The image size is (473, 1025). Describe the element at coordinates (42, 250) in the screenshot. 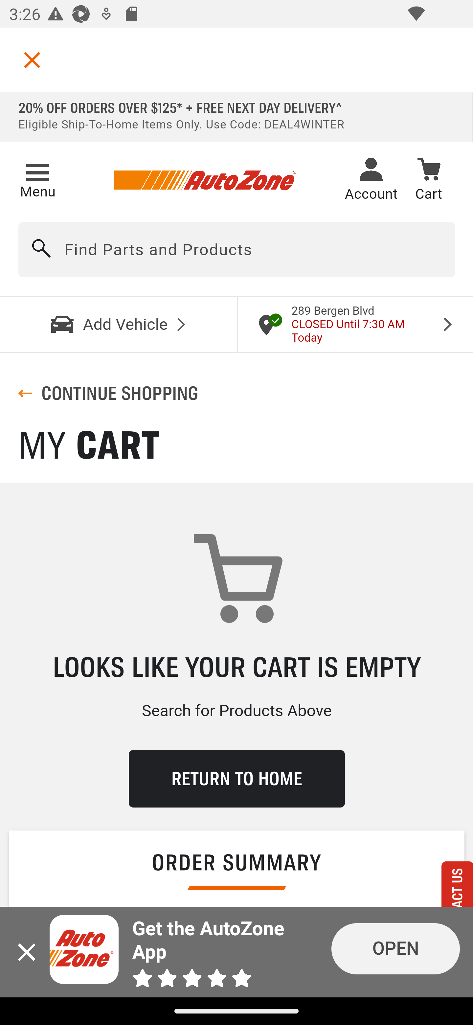

I see `Search` at that location.